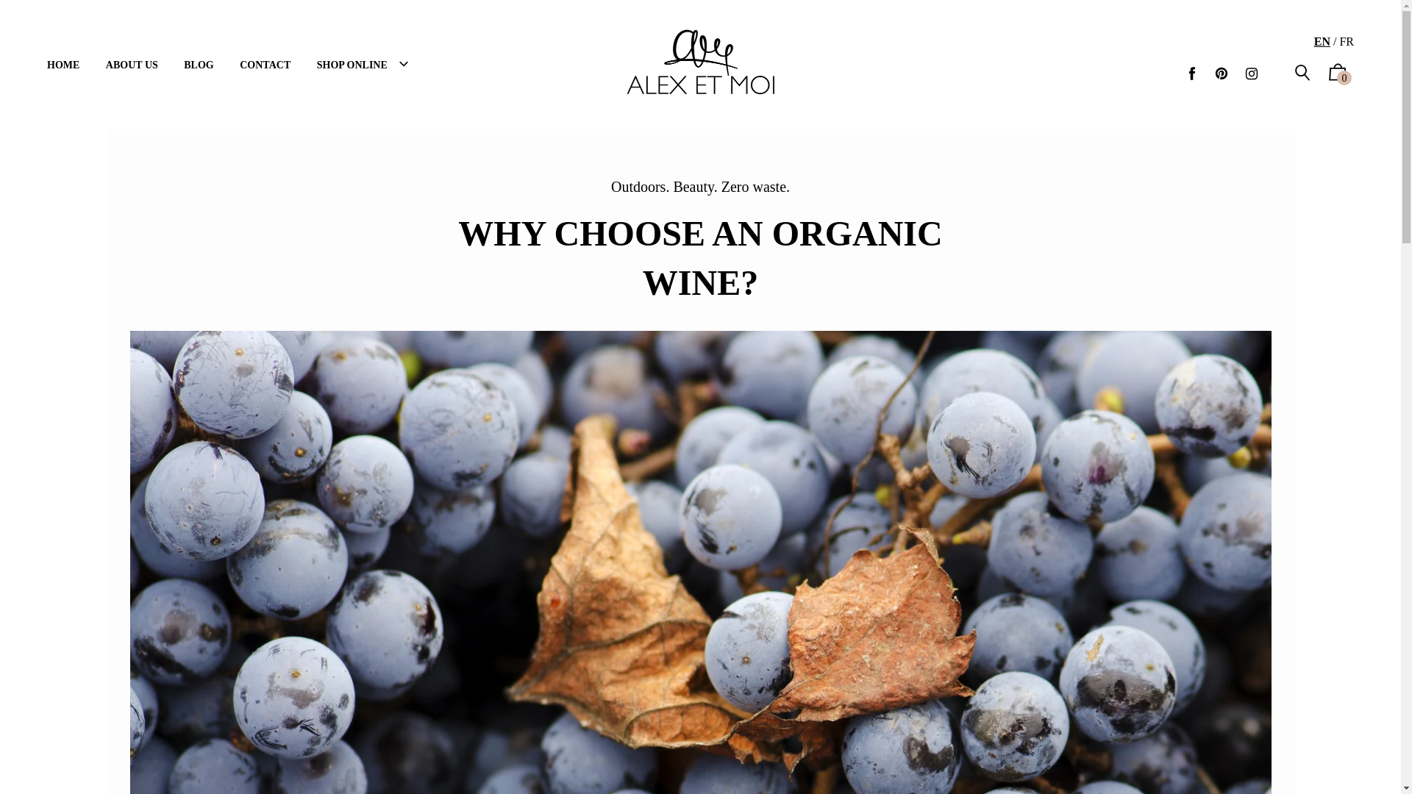  Describe the element at coordinates (63, 65) in the screenshot. I see `HOME` at that location.